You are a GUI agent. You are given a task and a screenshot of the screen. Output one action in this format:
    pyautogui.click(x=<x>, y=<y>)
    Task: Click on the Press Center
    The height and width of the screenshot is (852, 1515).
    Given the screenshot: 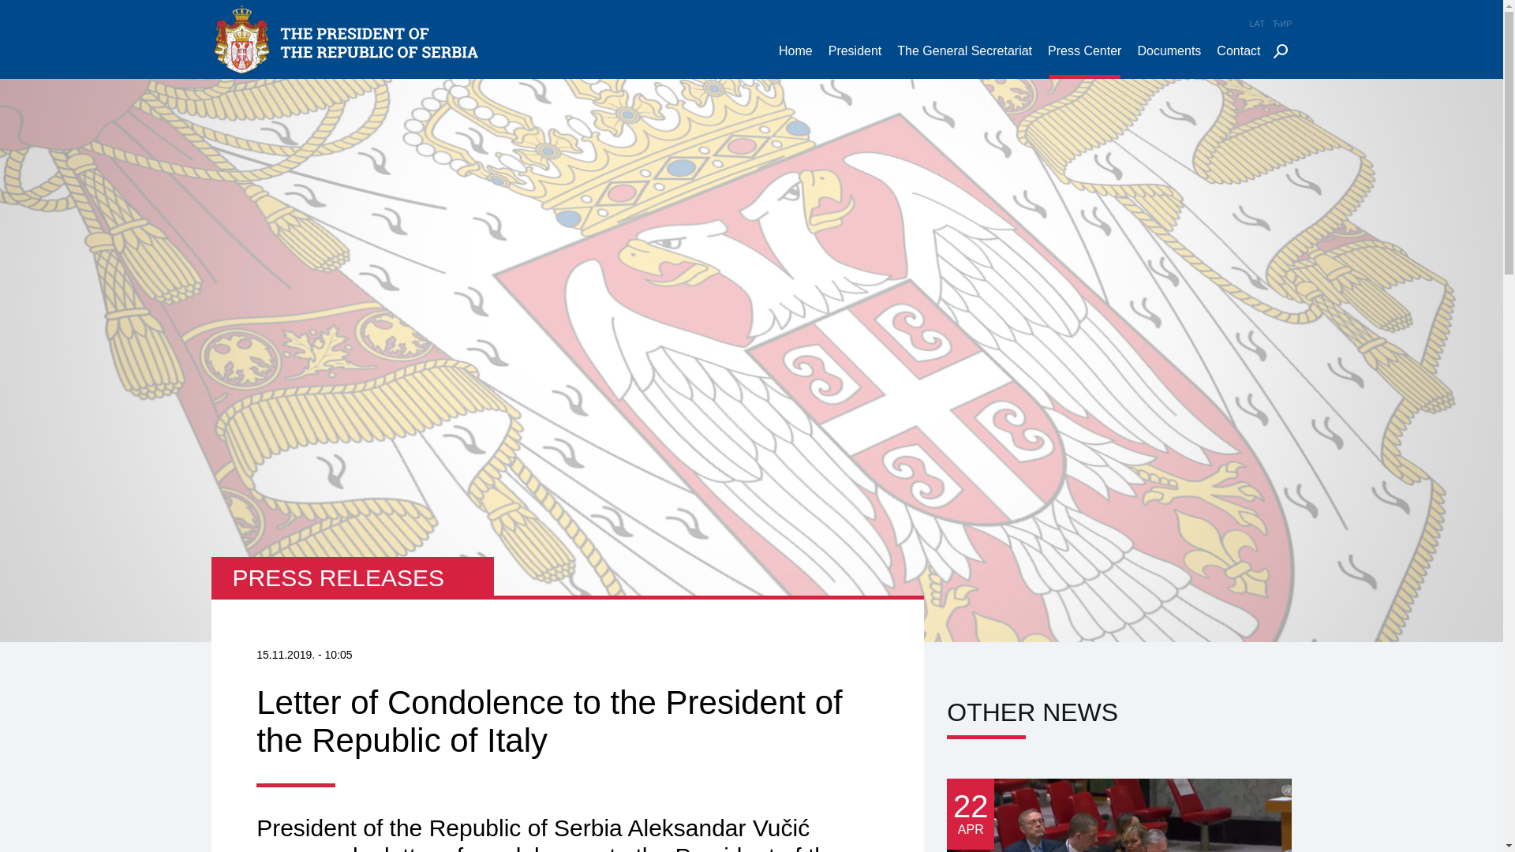 What is the action you would take?
    pyautogui.click(x=1084, y=62)
    